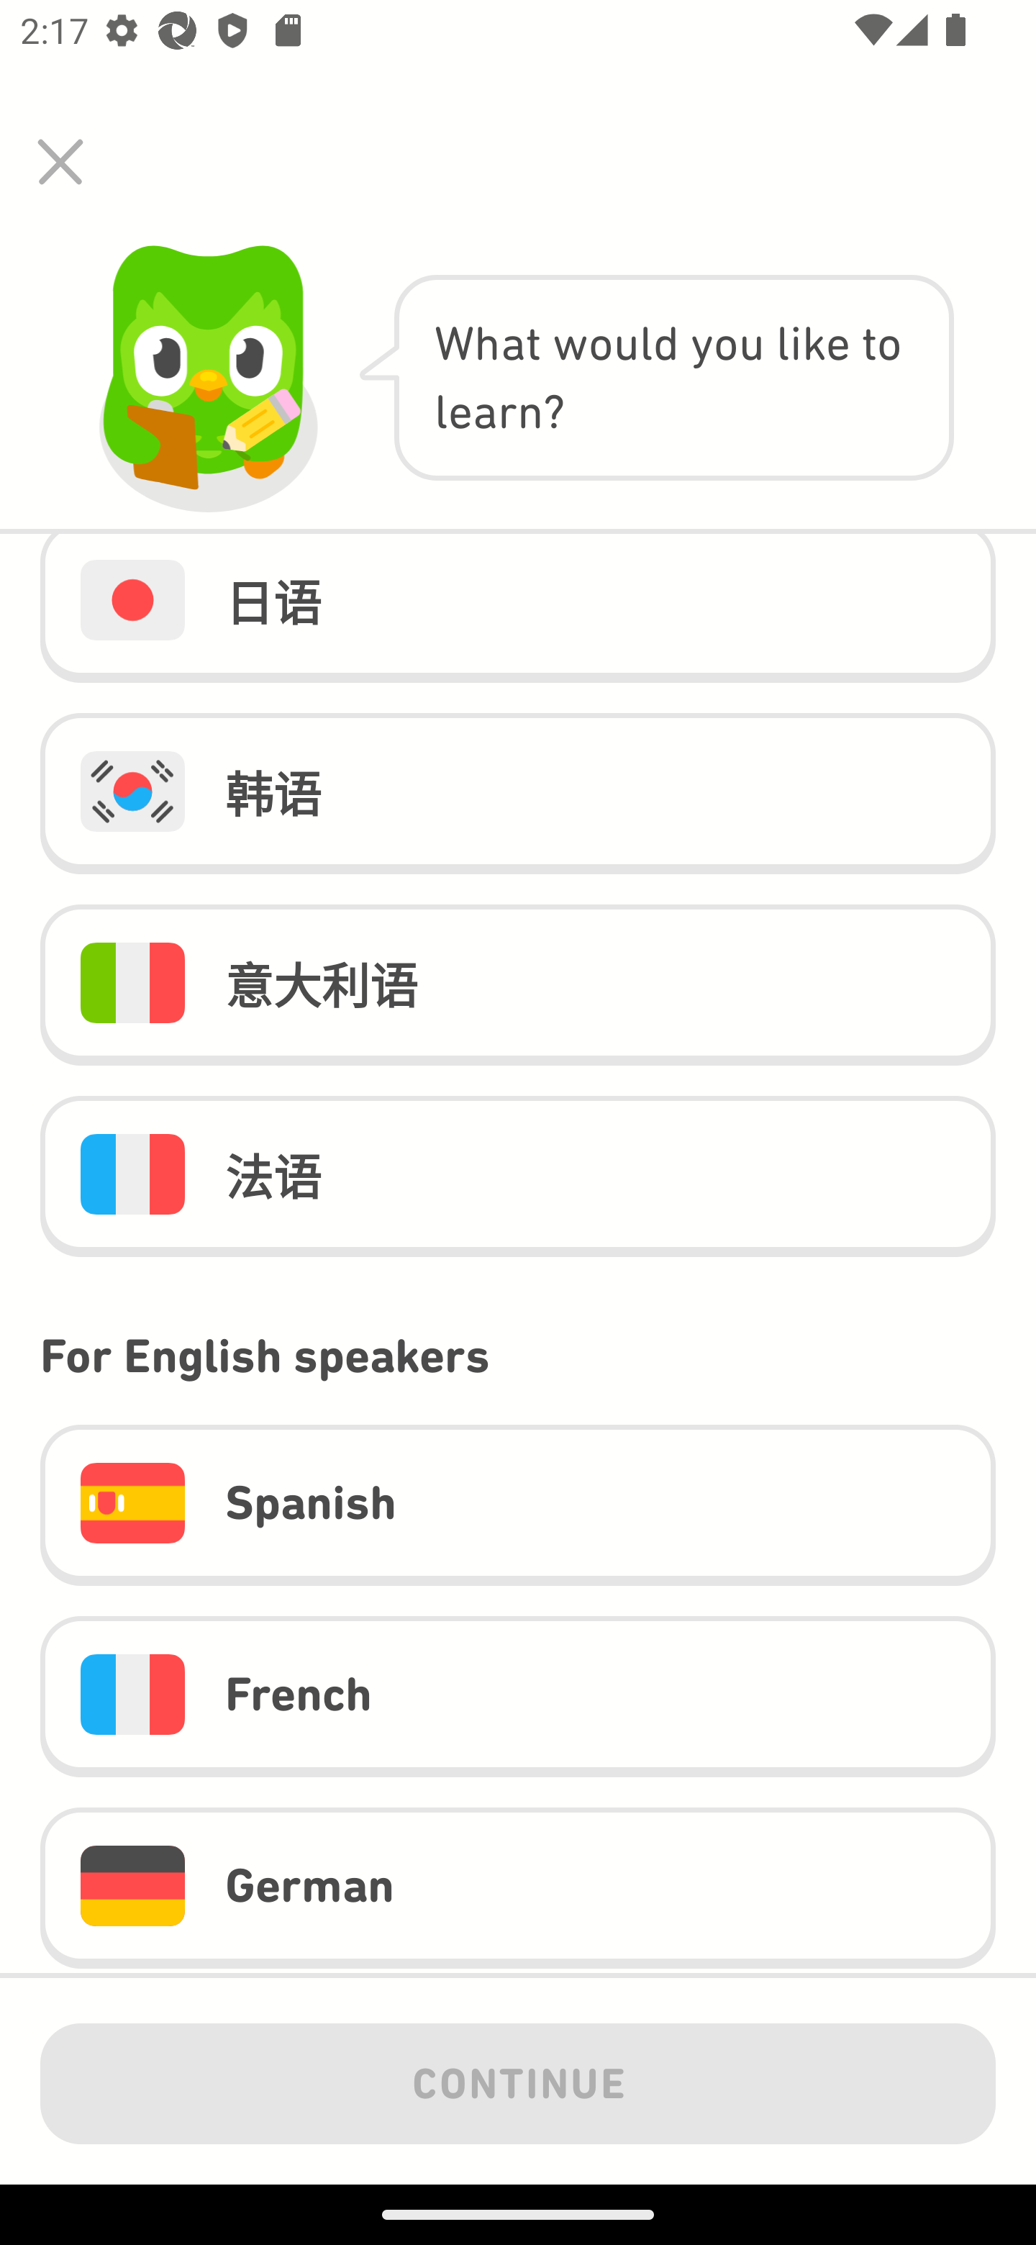 This screenshot has width=1036, height=2245. I want to click on Spanish, so click(518, 1505).